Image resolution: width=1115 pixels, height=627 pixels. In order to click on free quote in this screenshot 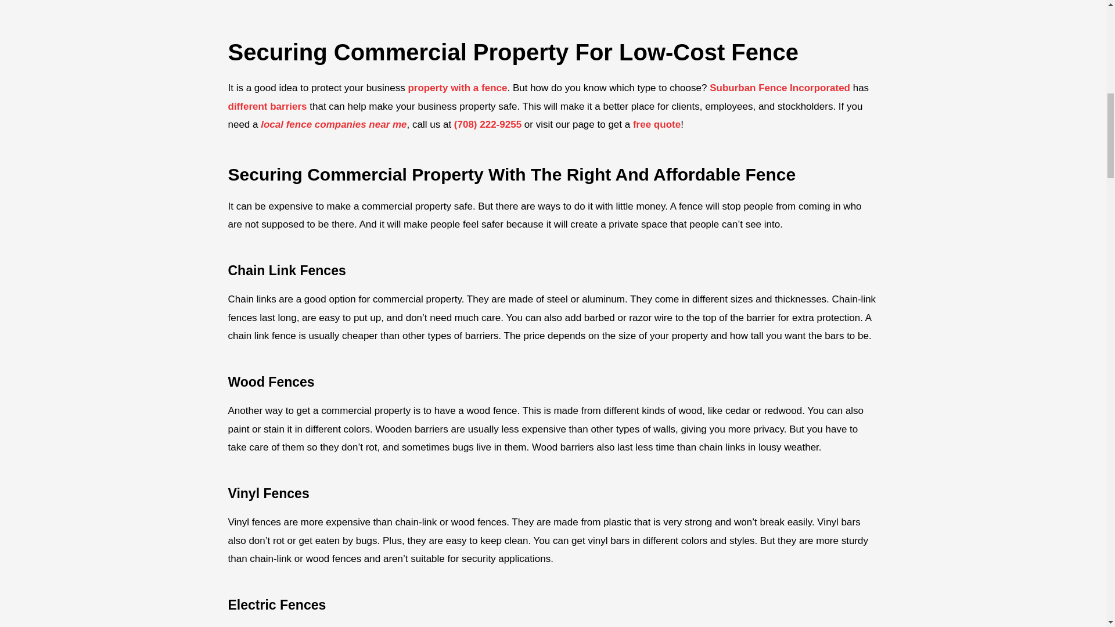, I will do `click(656, 124)`.